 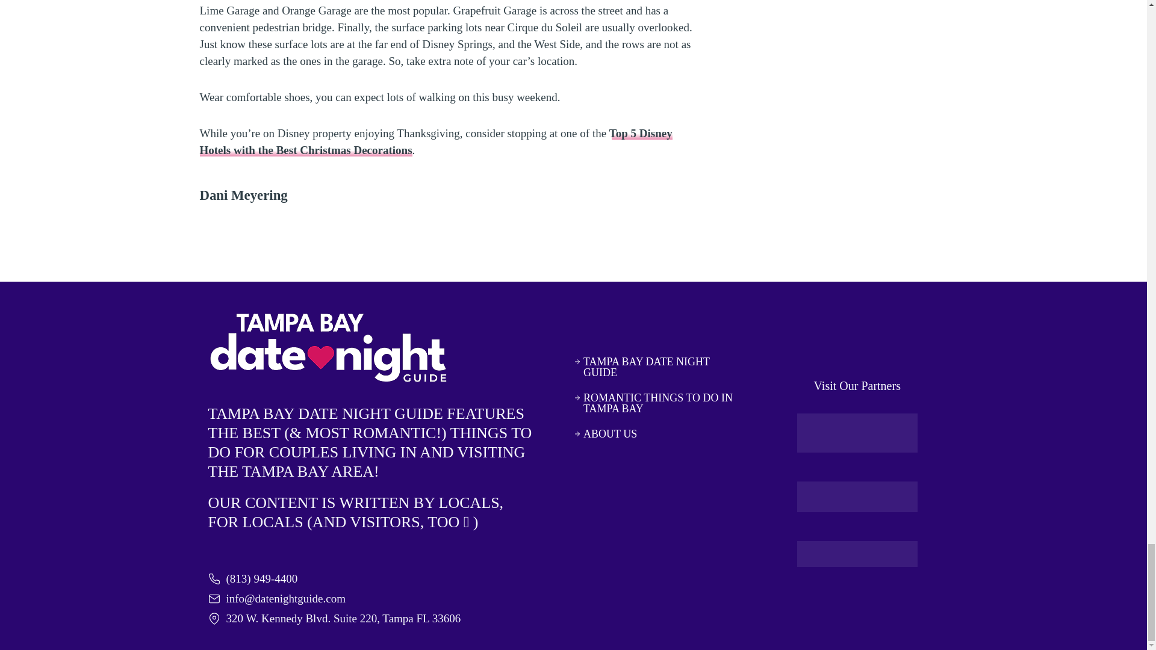 What do you see at coordinates (244, 195) in the screenshot?
I see `Dani Meyering` at bounding box center [244, 195].